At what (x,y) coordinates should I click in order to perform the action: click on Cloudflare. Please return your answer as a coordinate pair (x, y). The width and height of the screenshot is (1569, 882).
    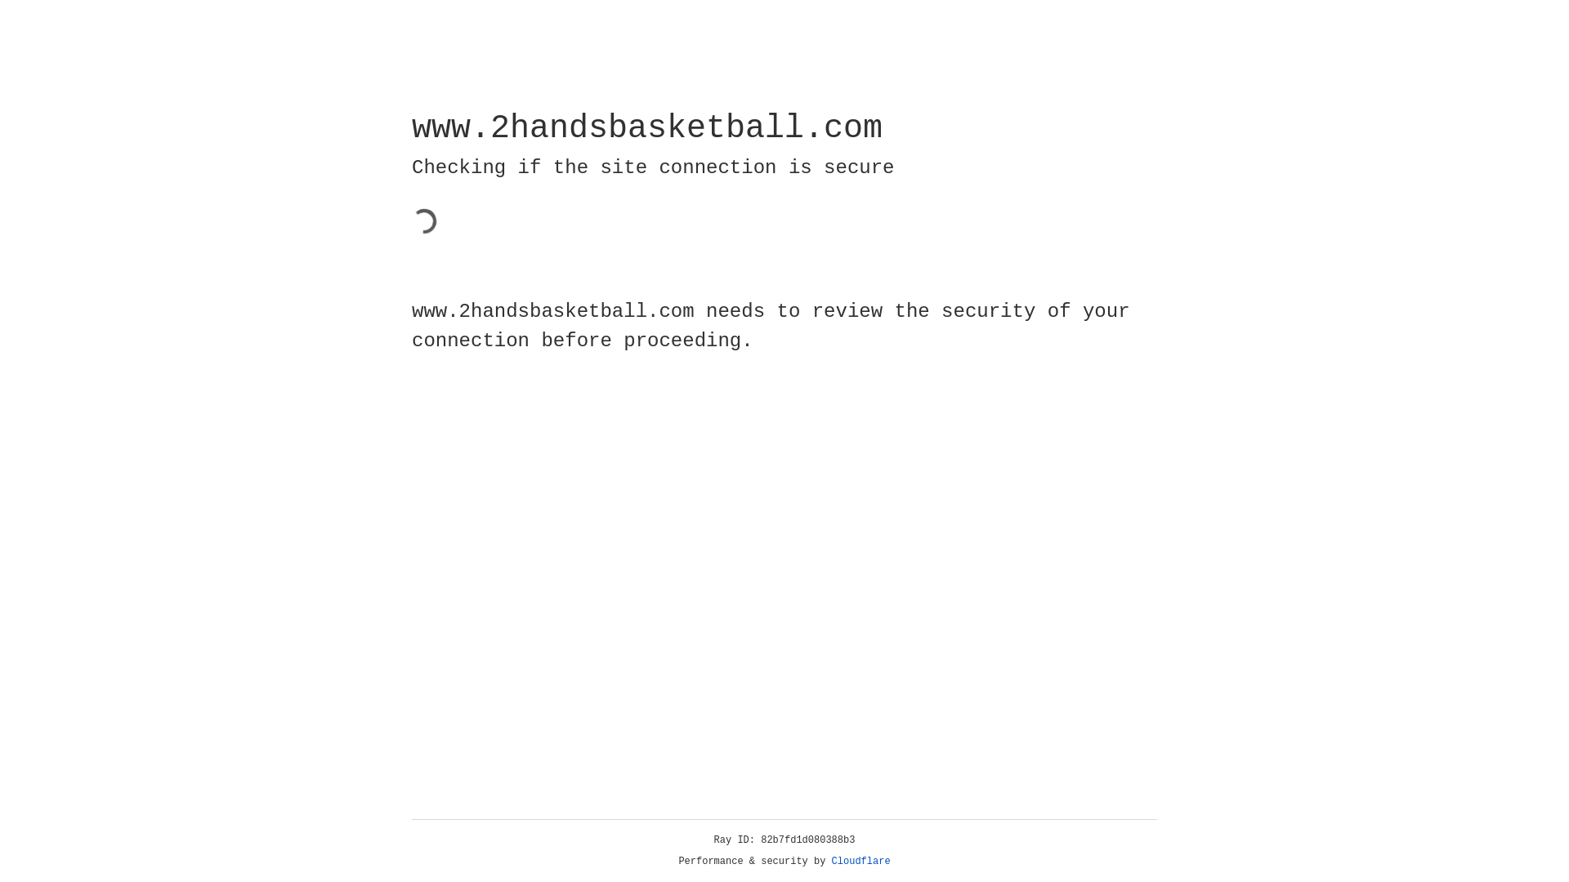
    Looking at the image, I should click on (861, 862).